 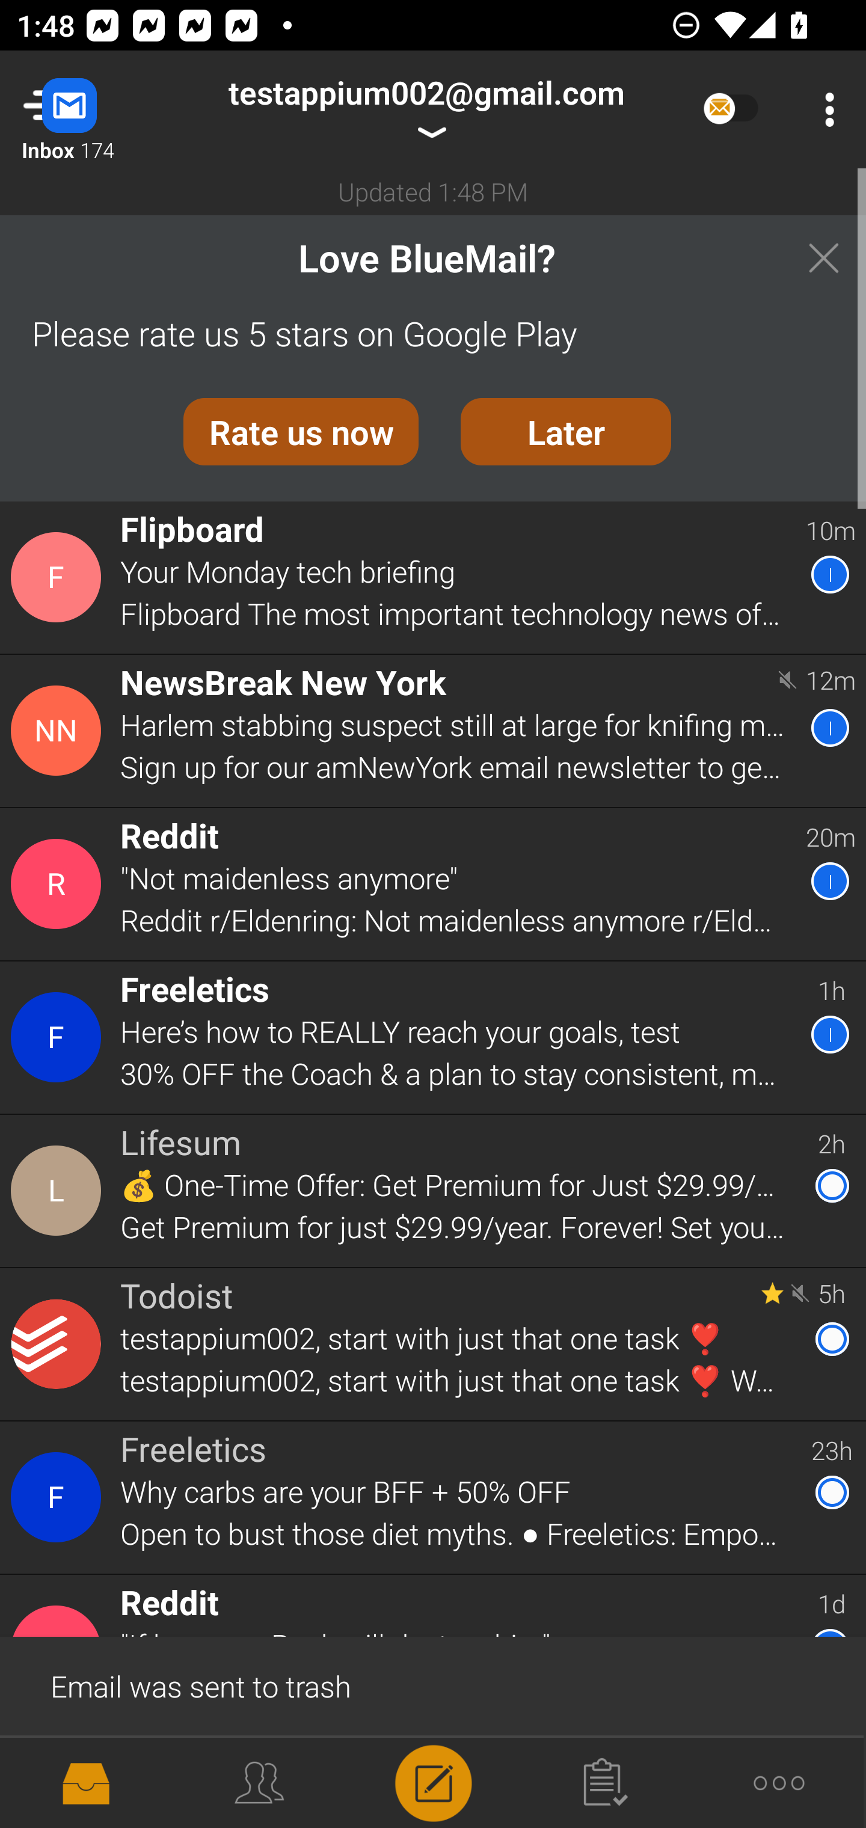 What do you see at coordinates (426, 109) in the screenshot?
I see `testappium002@gmail.com` at bounding box center [426, 109].